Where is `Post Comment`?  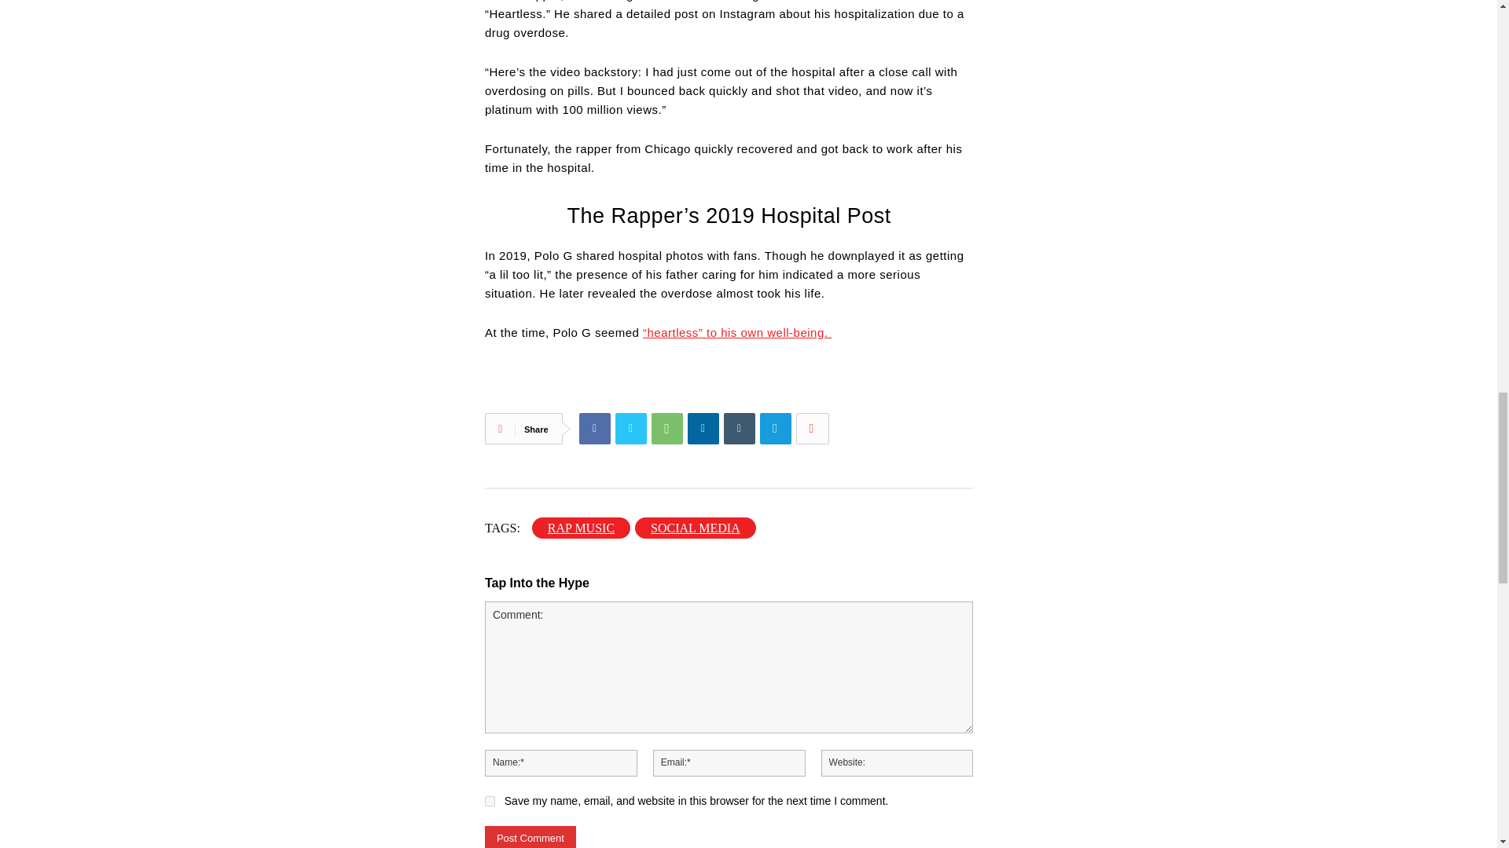 Post Comment is located at coordinates (530, 837).